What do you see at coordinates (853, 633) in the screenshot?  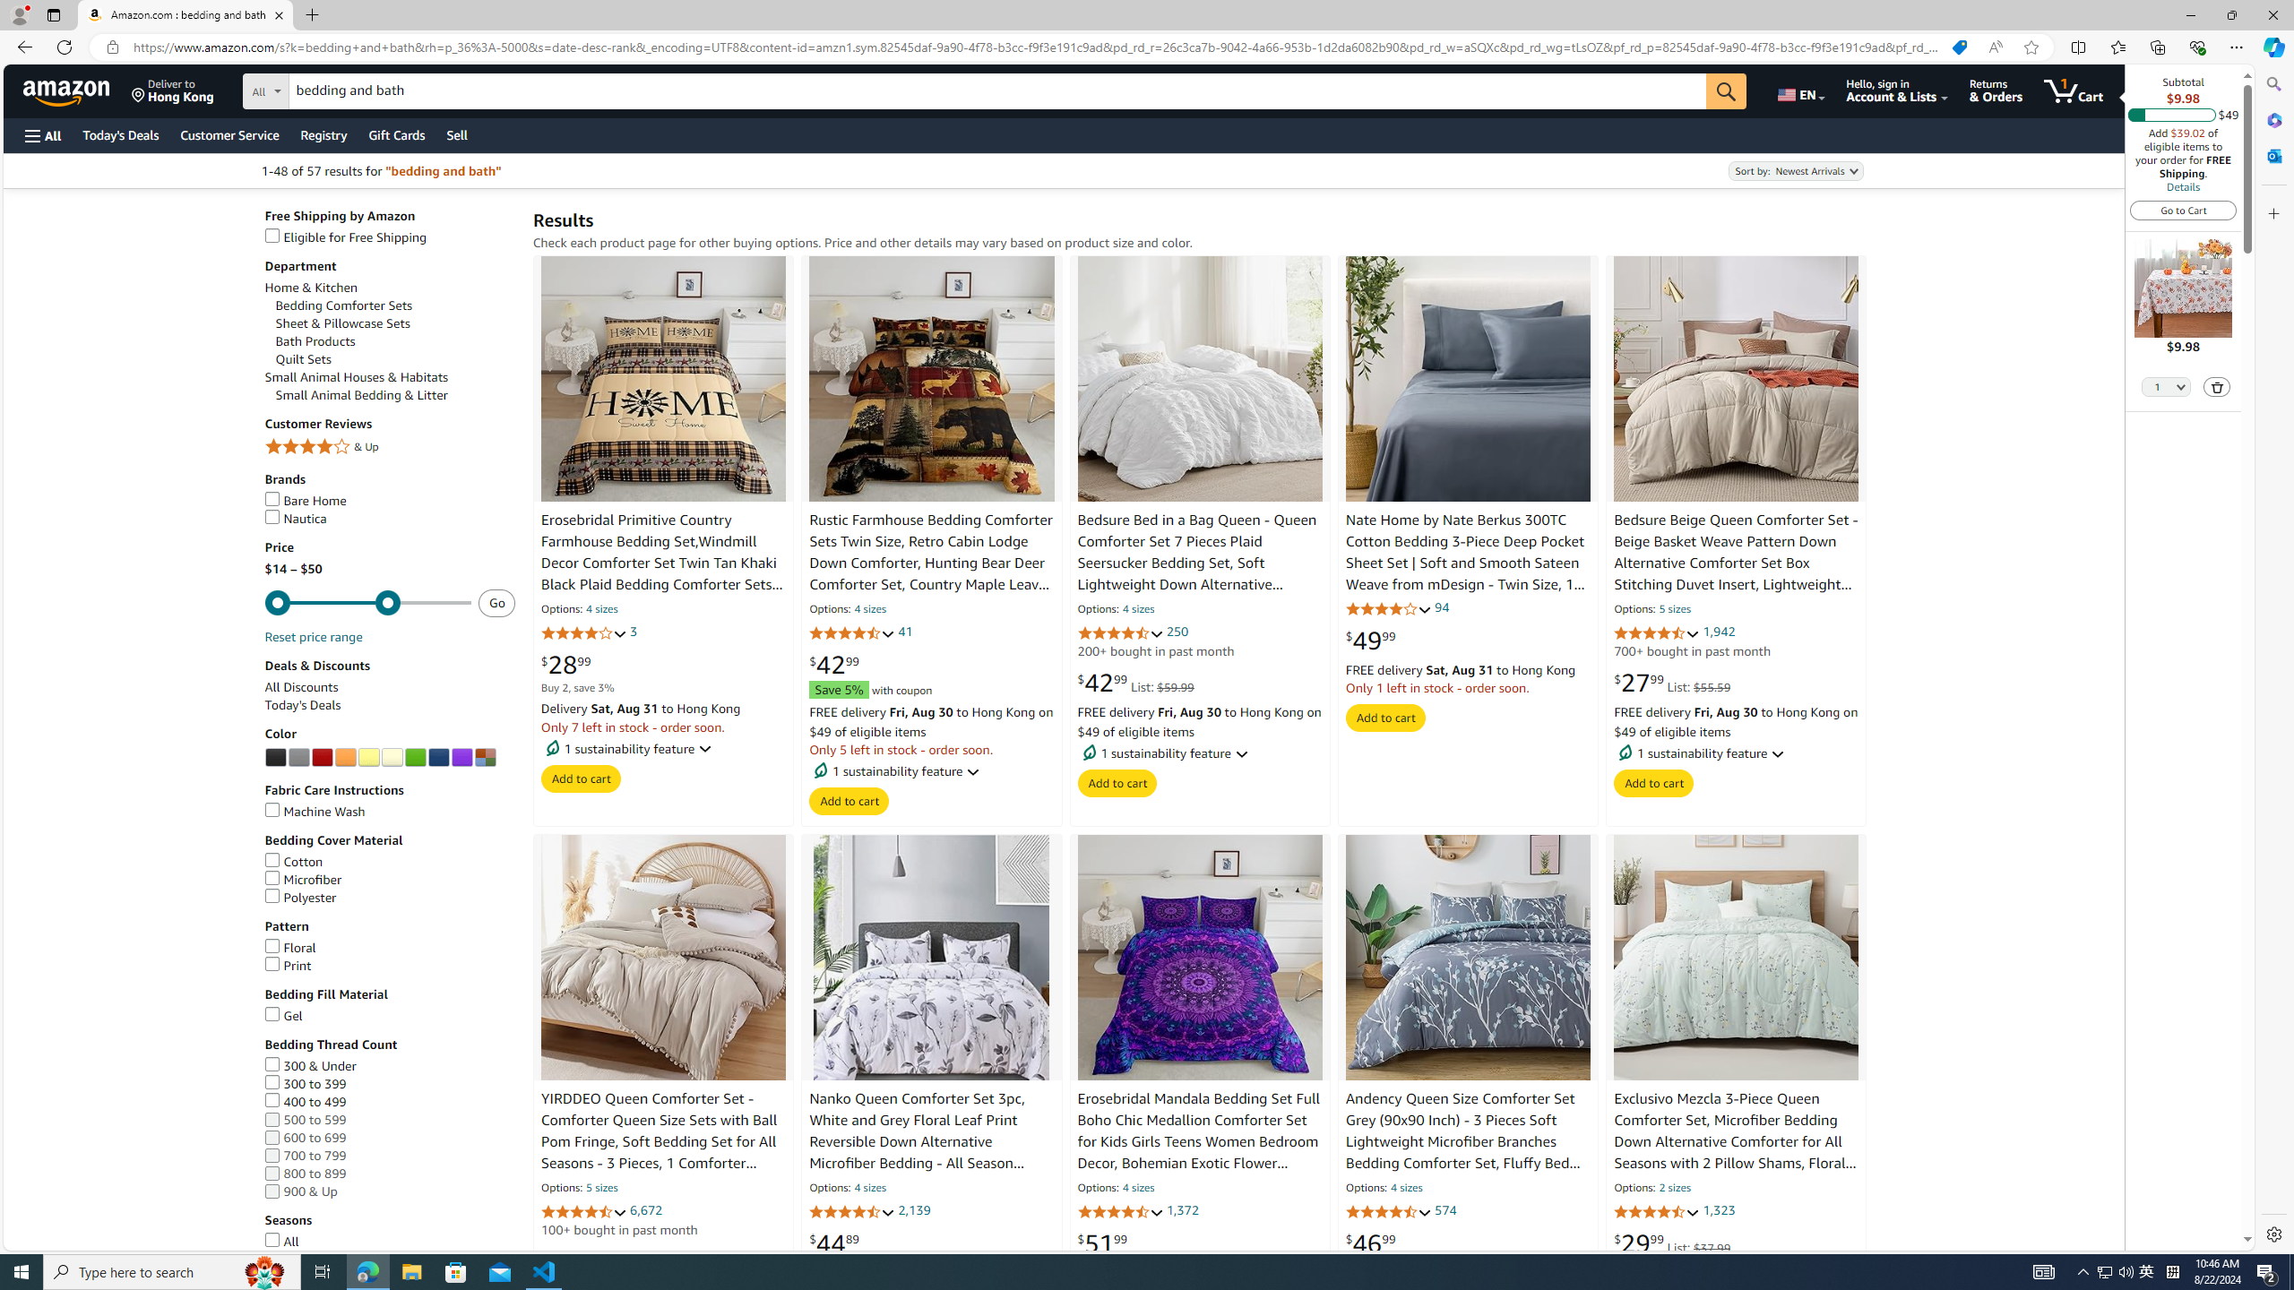 I see `4.3 out of 5 stars` at bounding box center [853, 633].